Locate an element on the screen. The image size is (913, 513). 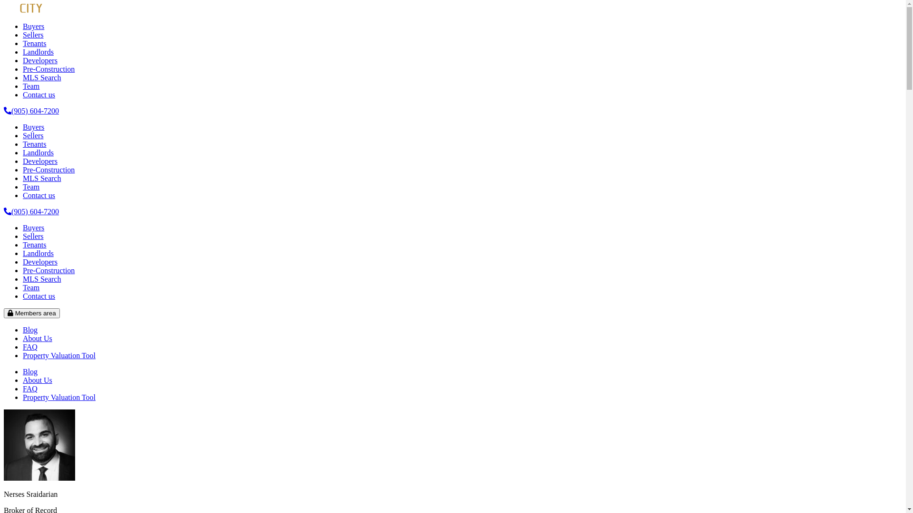
Team is located at coordinates (31, 187).